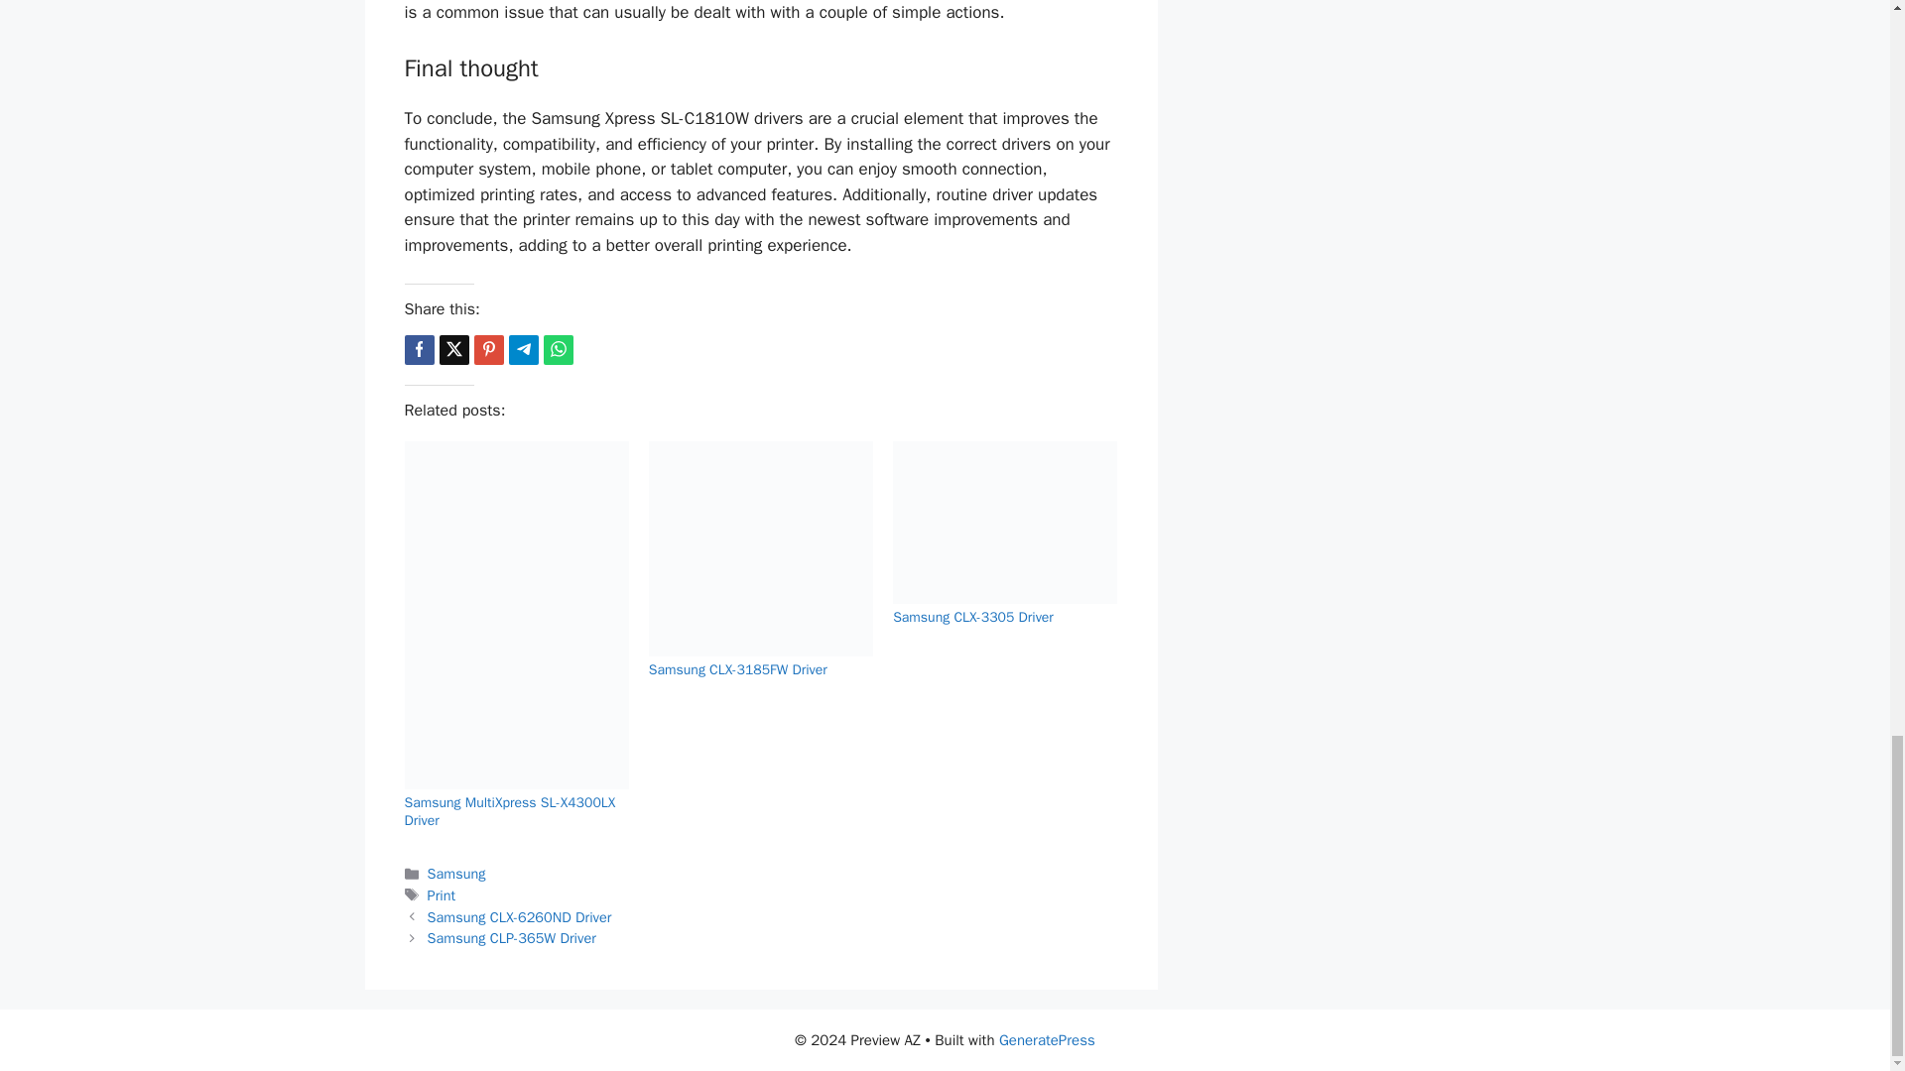 The width and height of the screenshot is (1905, 1071). What do you see at coordinates (442, 894) in the screenshot?
I see `Print` at bounding box center [442, 894].